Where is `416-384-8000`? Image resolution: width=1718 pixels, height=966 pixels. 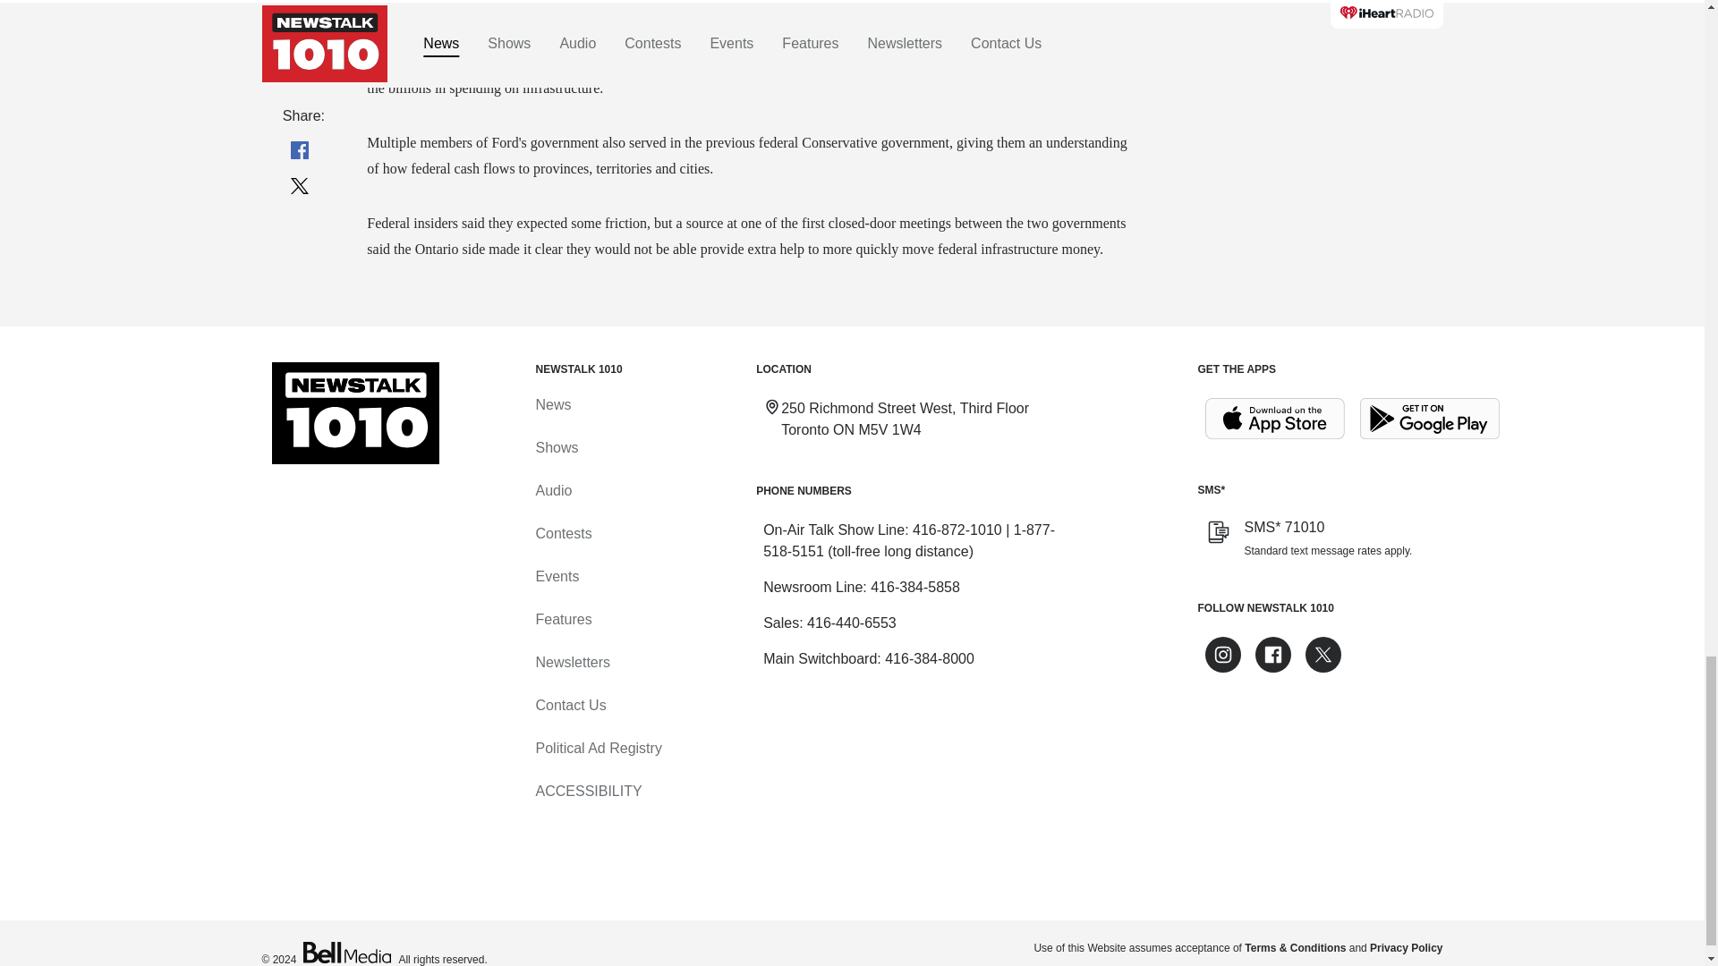 416-384-8000 is located at coordinates (929, 658).